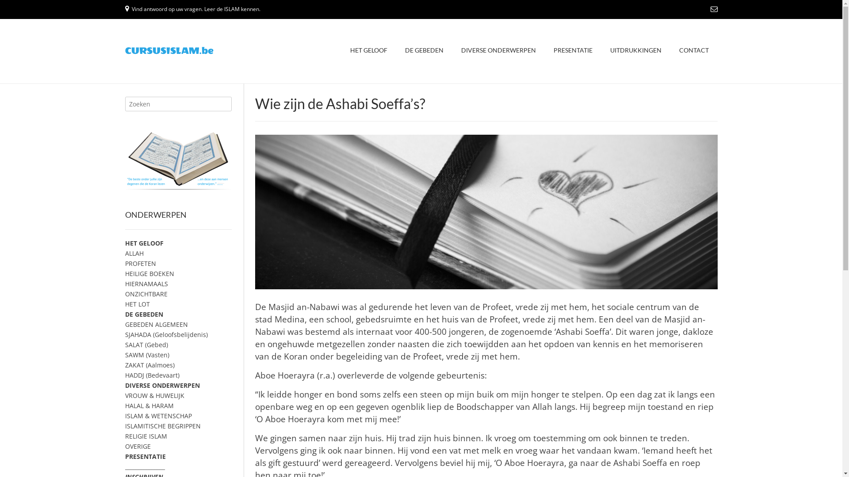  Describe the element at coordinates (147, 355) in the screenshot. I see `SAWM (Vasten)` at that location.